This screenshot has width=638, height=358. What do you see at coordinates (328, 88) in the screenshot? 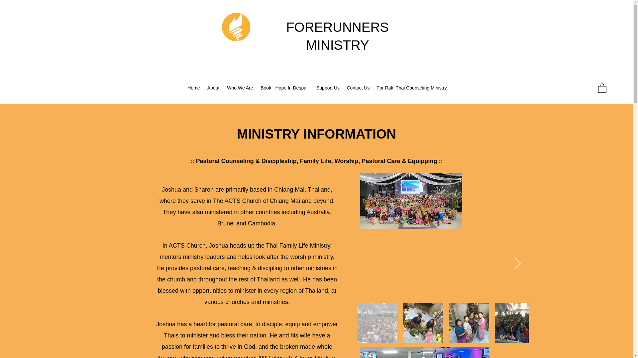
I see `Support Us` at bounding box center [328, 88].